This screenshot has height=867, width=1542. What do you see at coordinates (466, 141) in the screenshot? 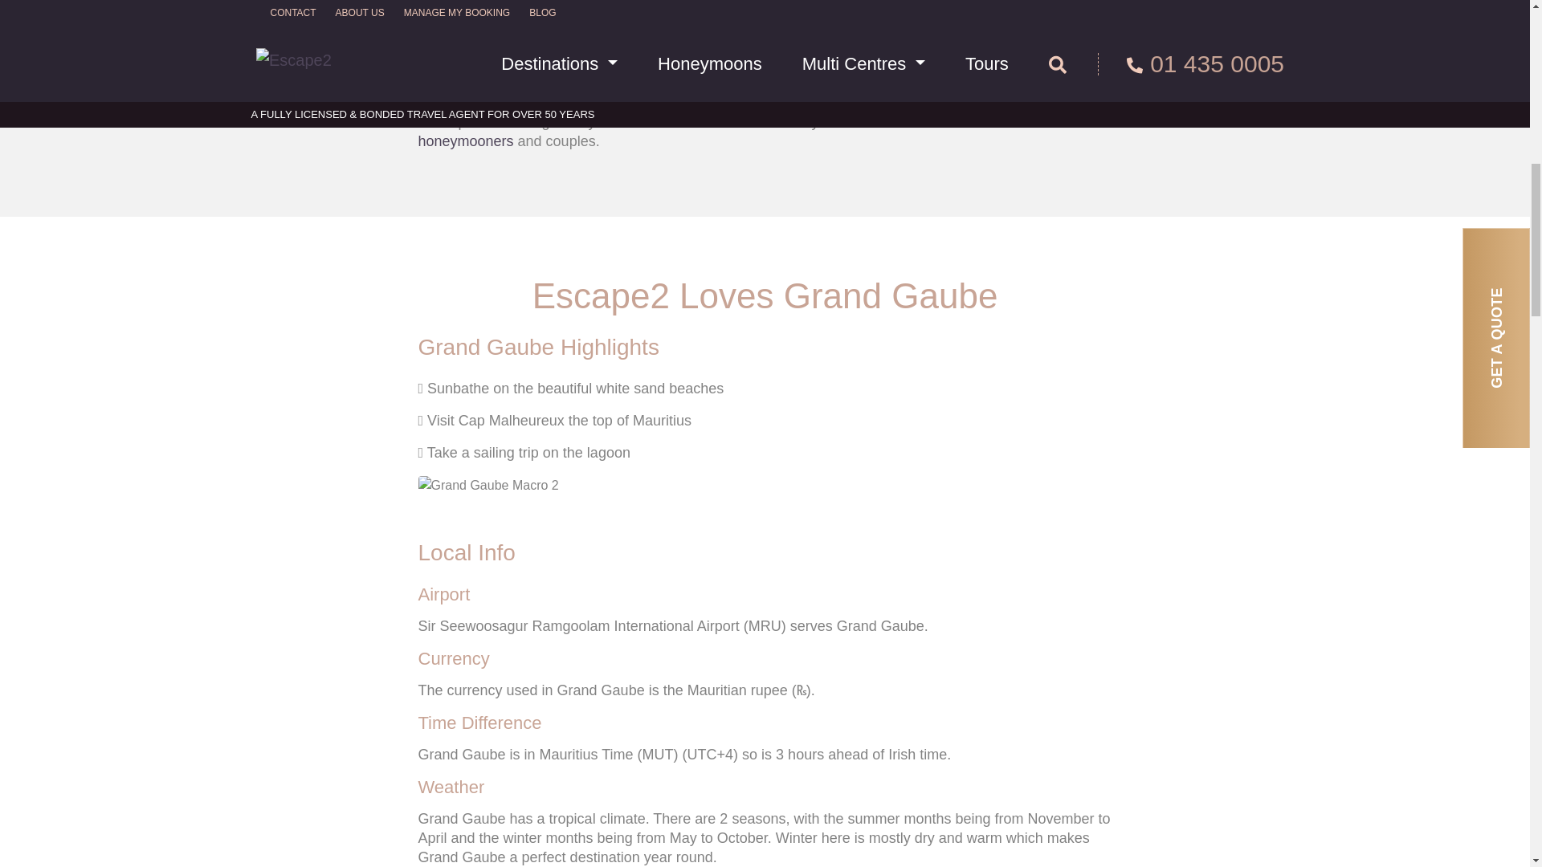
I see `Honeymoon Packages` at bounding box center [466, 141].